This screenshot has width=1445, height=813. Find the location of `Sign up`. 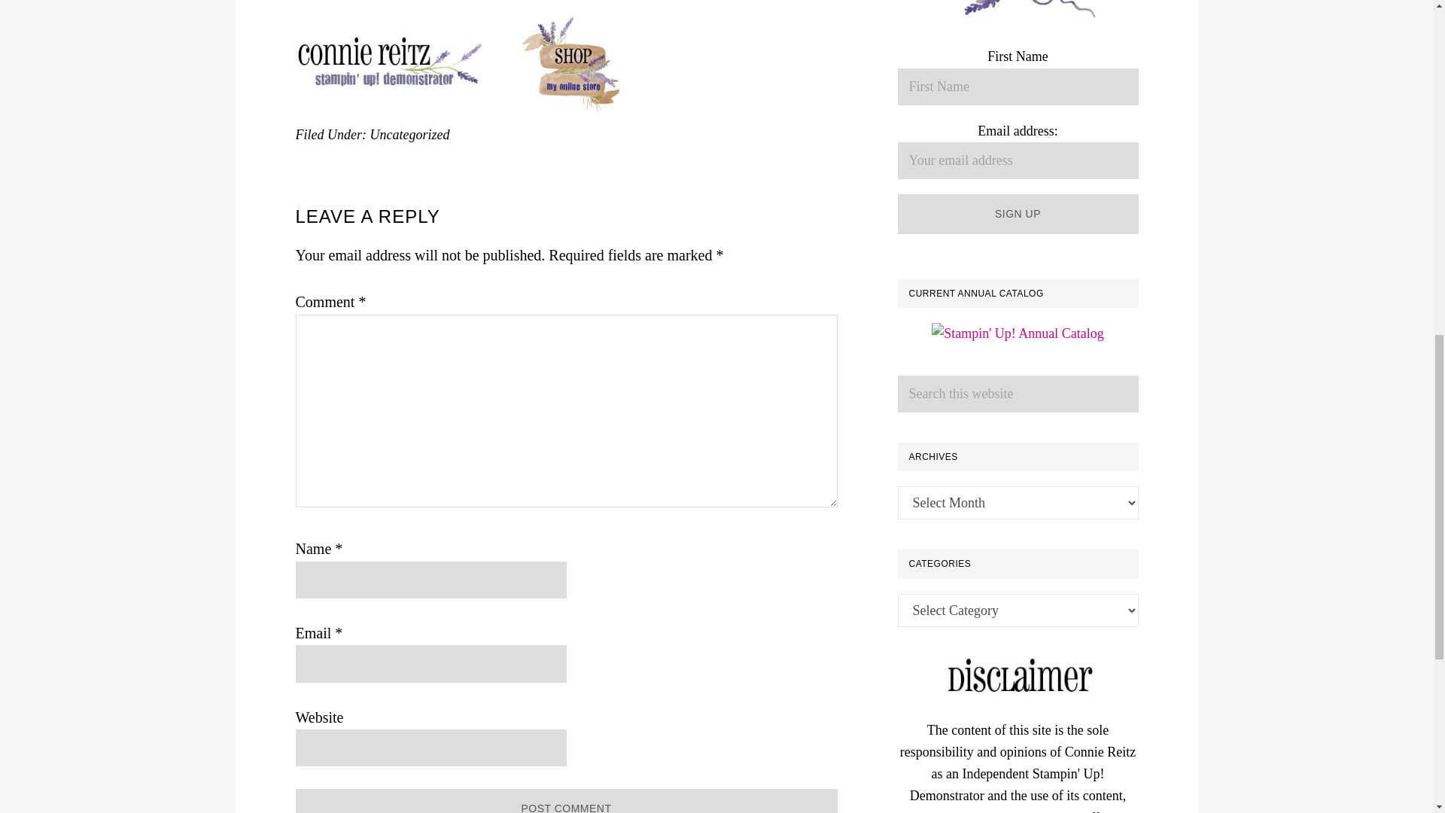

Sign up is located at coordinates (1018, 214).